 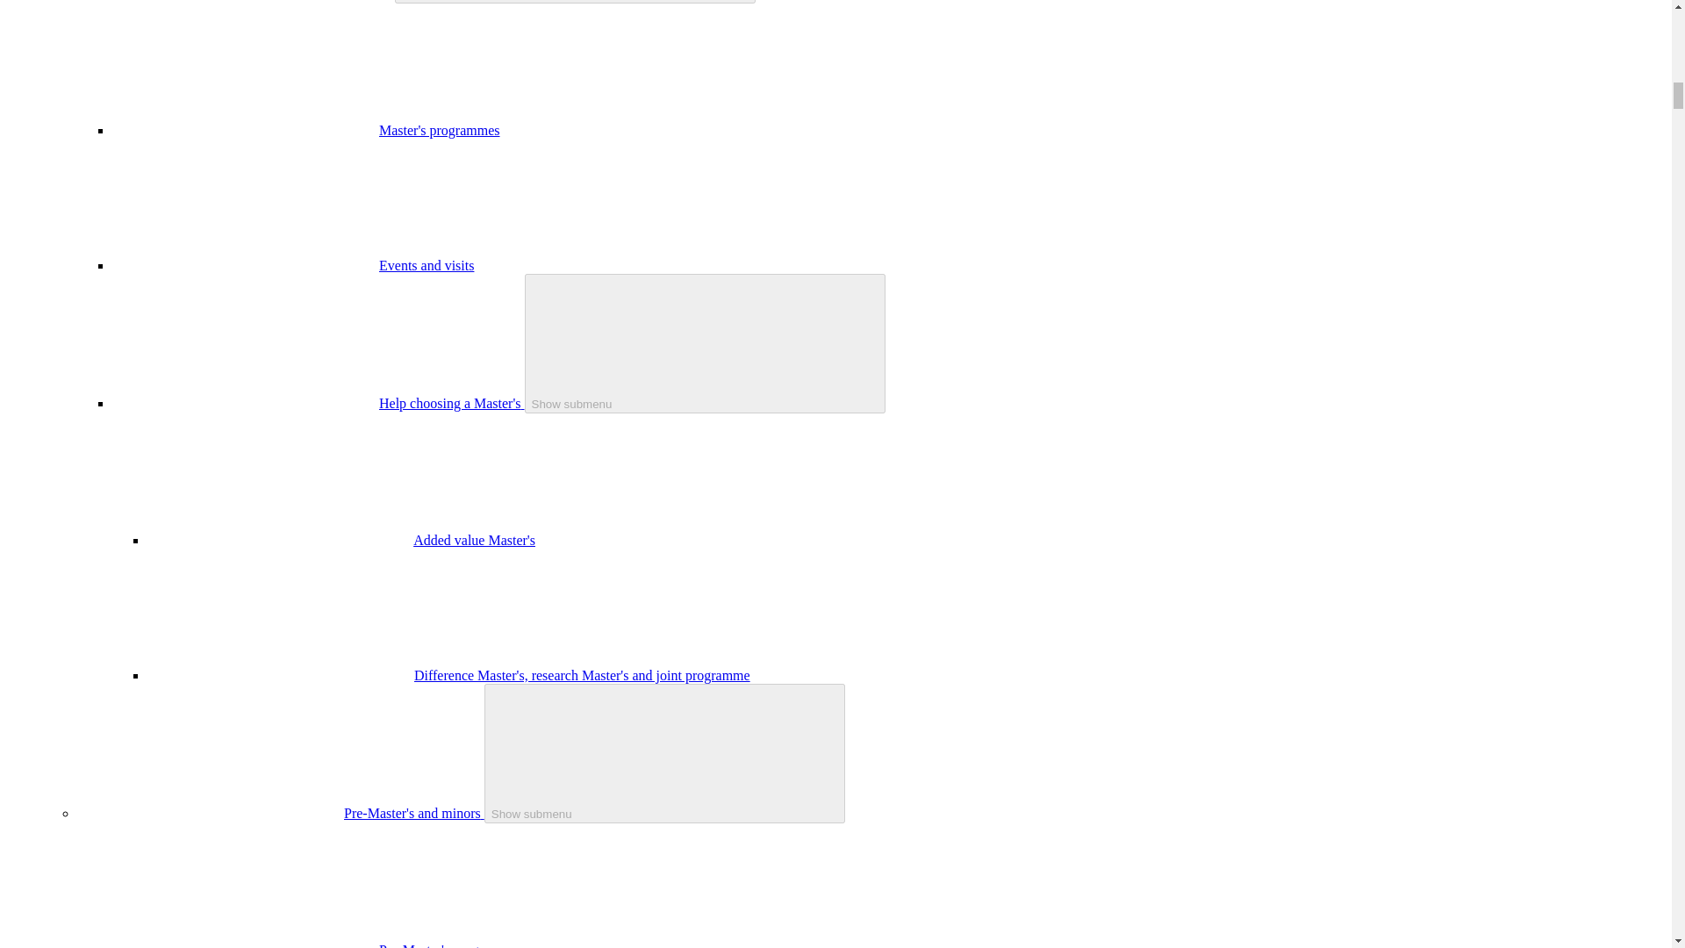 What do you see at coordinates (665, 753) in the screenshot?
I see `Show submenu` at bounding box center [665, 753].